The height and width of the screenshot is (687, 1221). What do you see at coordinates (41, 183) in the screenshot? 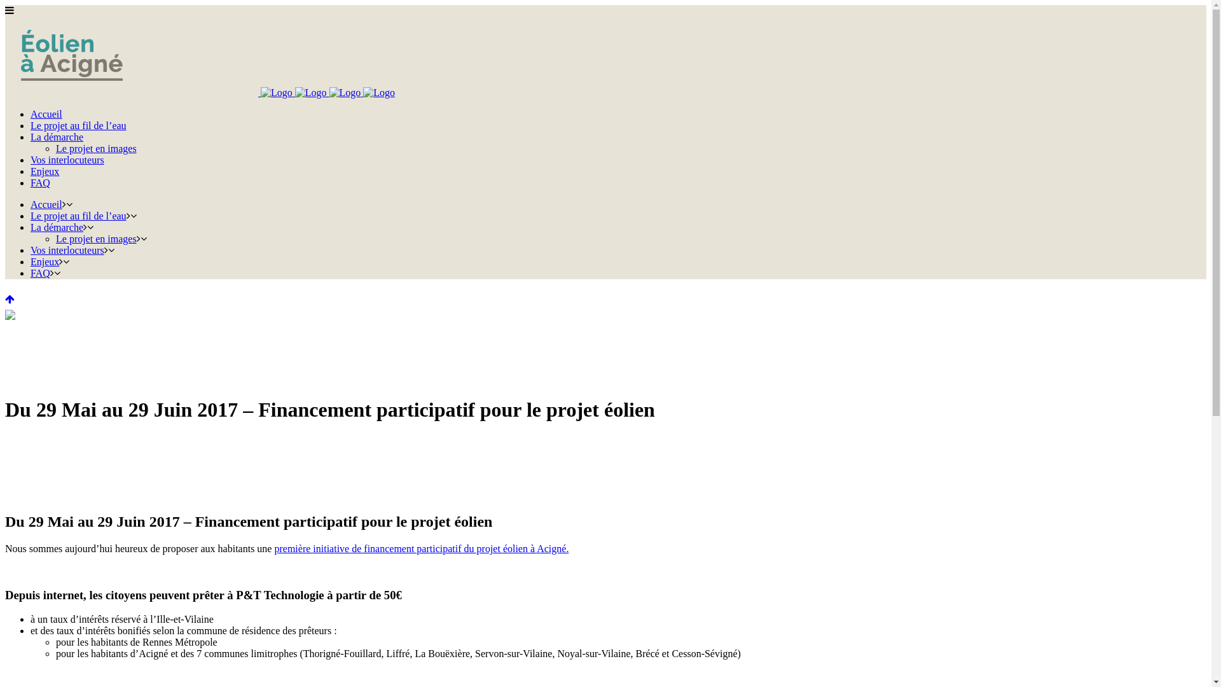
I see `FAQ` at bounding box center [41, 183].